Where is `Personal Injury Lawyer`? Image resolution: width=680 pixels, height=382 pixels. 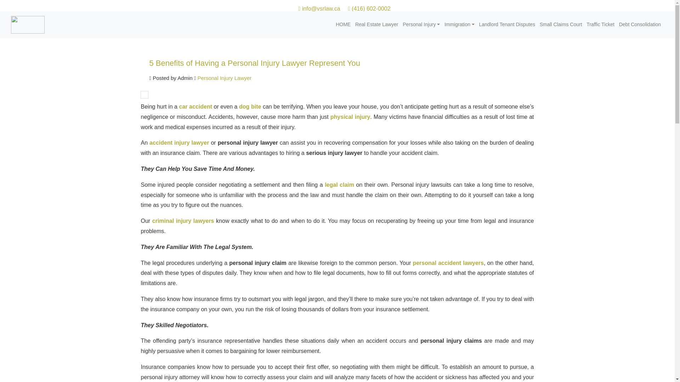
Personal Injury Lawyer is located at coordinates (223, 78).